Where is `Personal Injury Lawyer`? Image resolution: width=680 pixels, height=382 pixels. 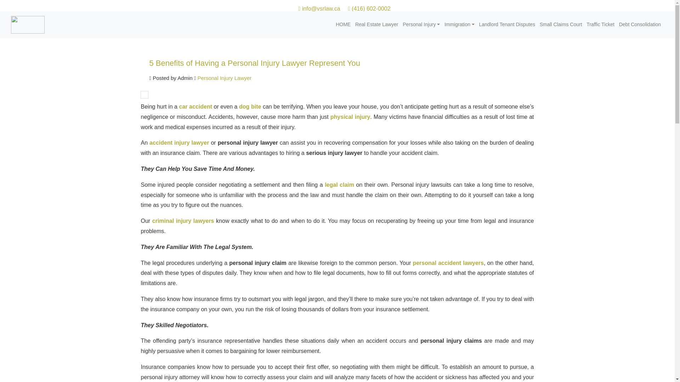
Personal Injury Lawyer is located at coordinates (223, 78).